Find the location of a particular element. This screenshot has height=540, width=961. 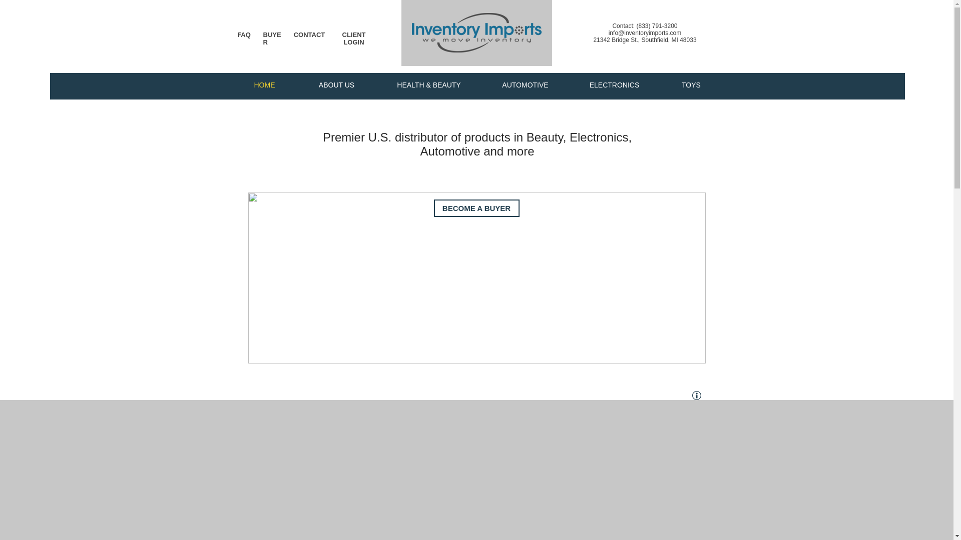

ABOUT US is located at coordinates (336, 85).